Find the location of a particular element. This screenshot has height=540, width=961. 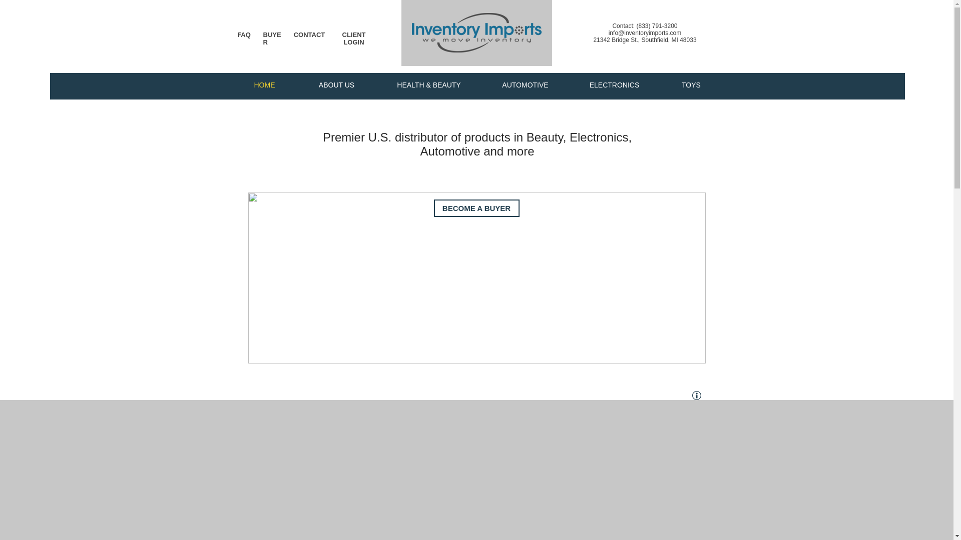

ABOUT US is located at coordinates (336, 85).